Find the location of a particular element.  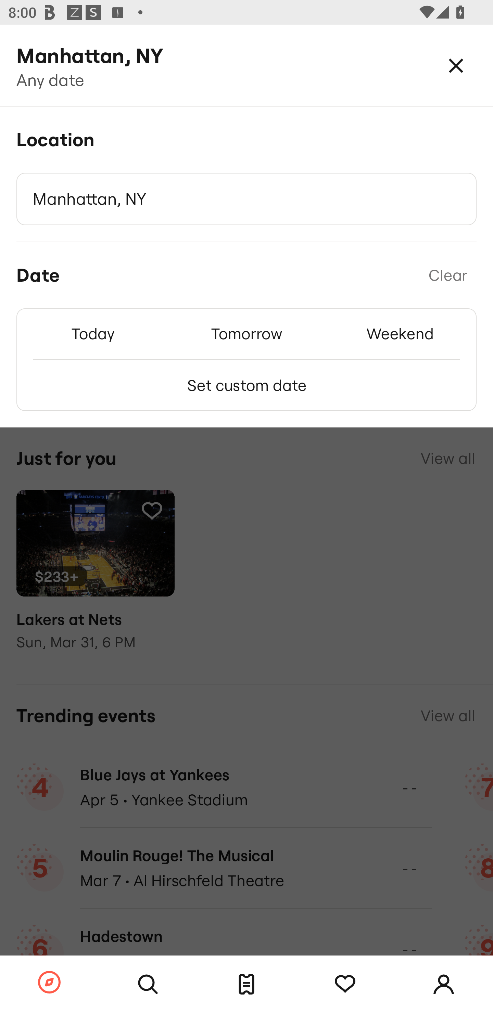

Tickets is located at coordinates (246, 984).